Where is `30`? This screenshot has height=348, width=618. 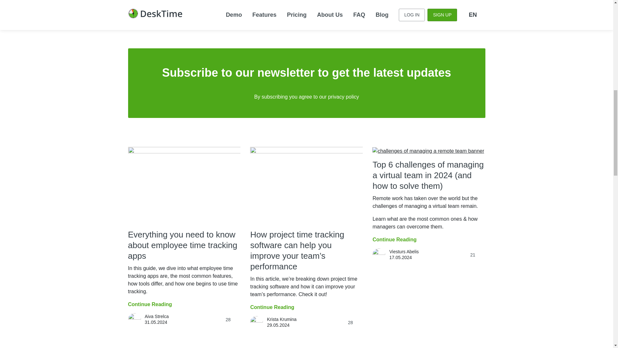
30 is located at coordinates (355, 8).